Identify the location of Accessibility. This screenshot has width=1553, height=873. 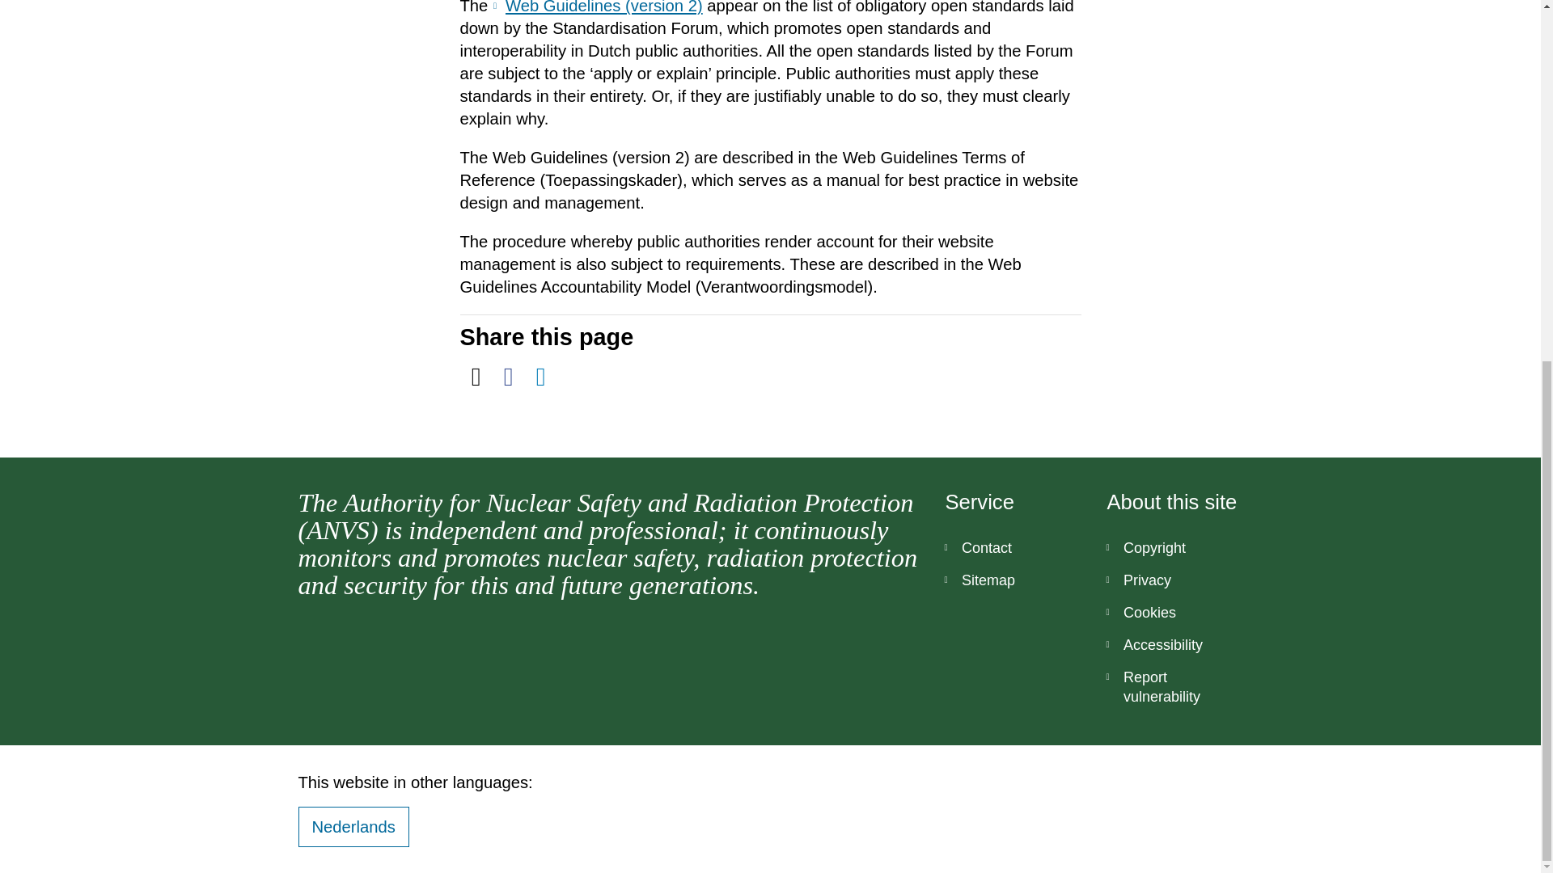
(1174, 644).